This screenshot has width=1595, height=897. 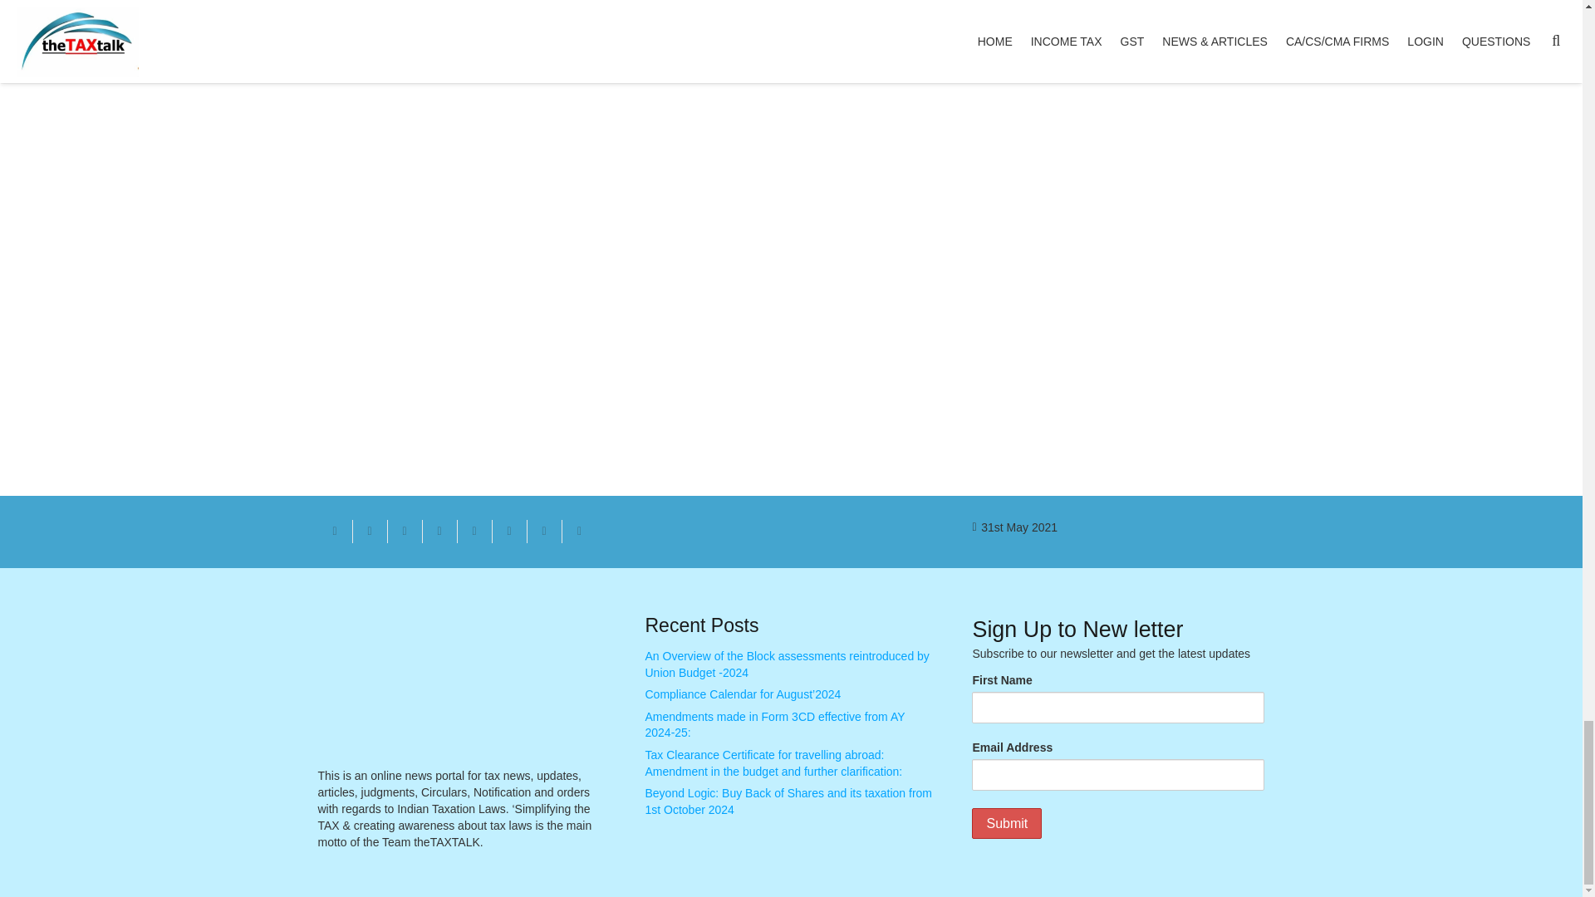 I want to click on Share this, so click(x=578, y=532).